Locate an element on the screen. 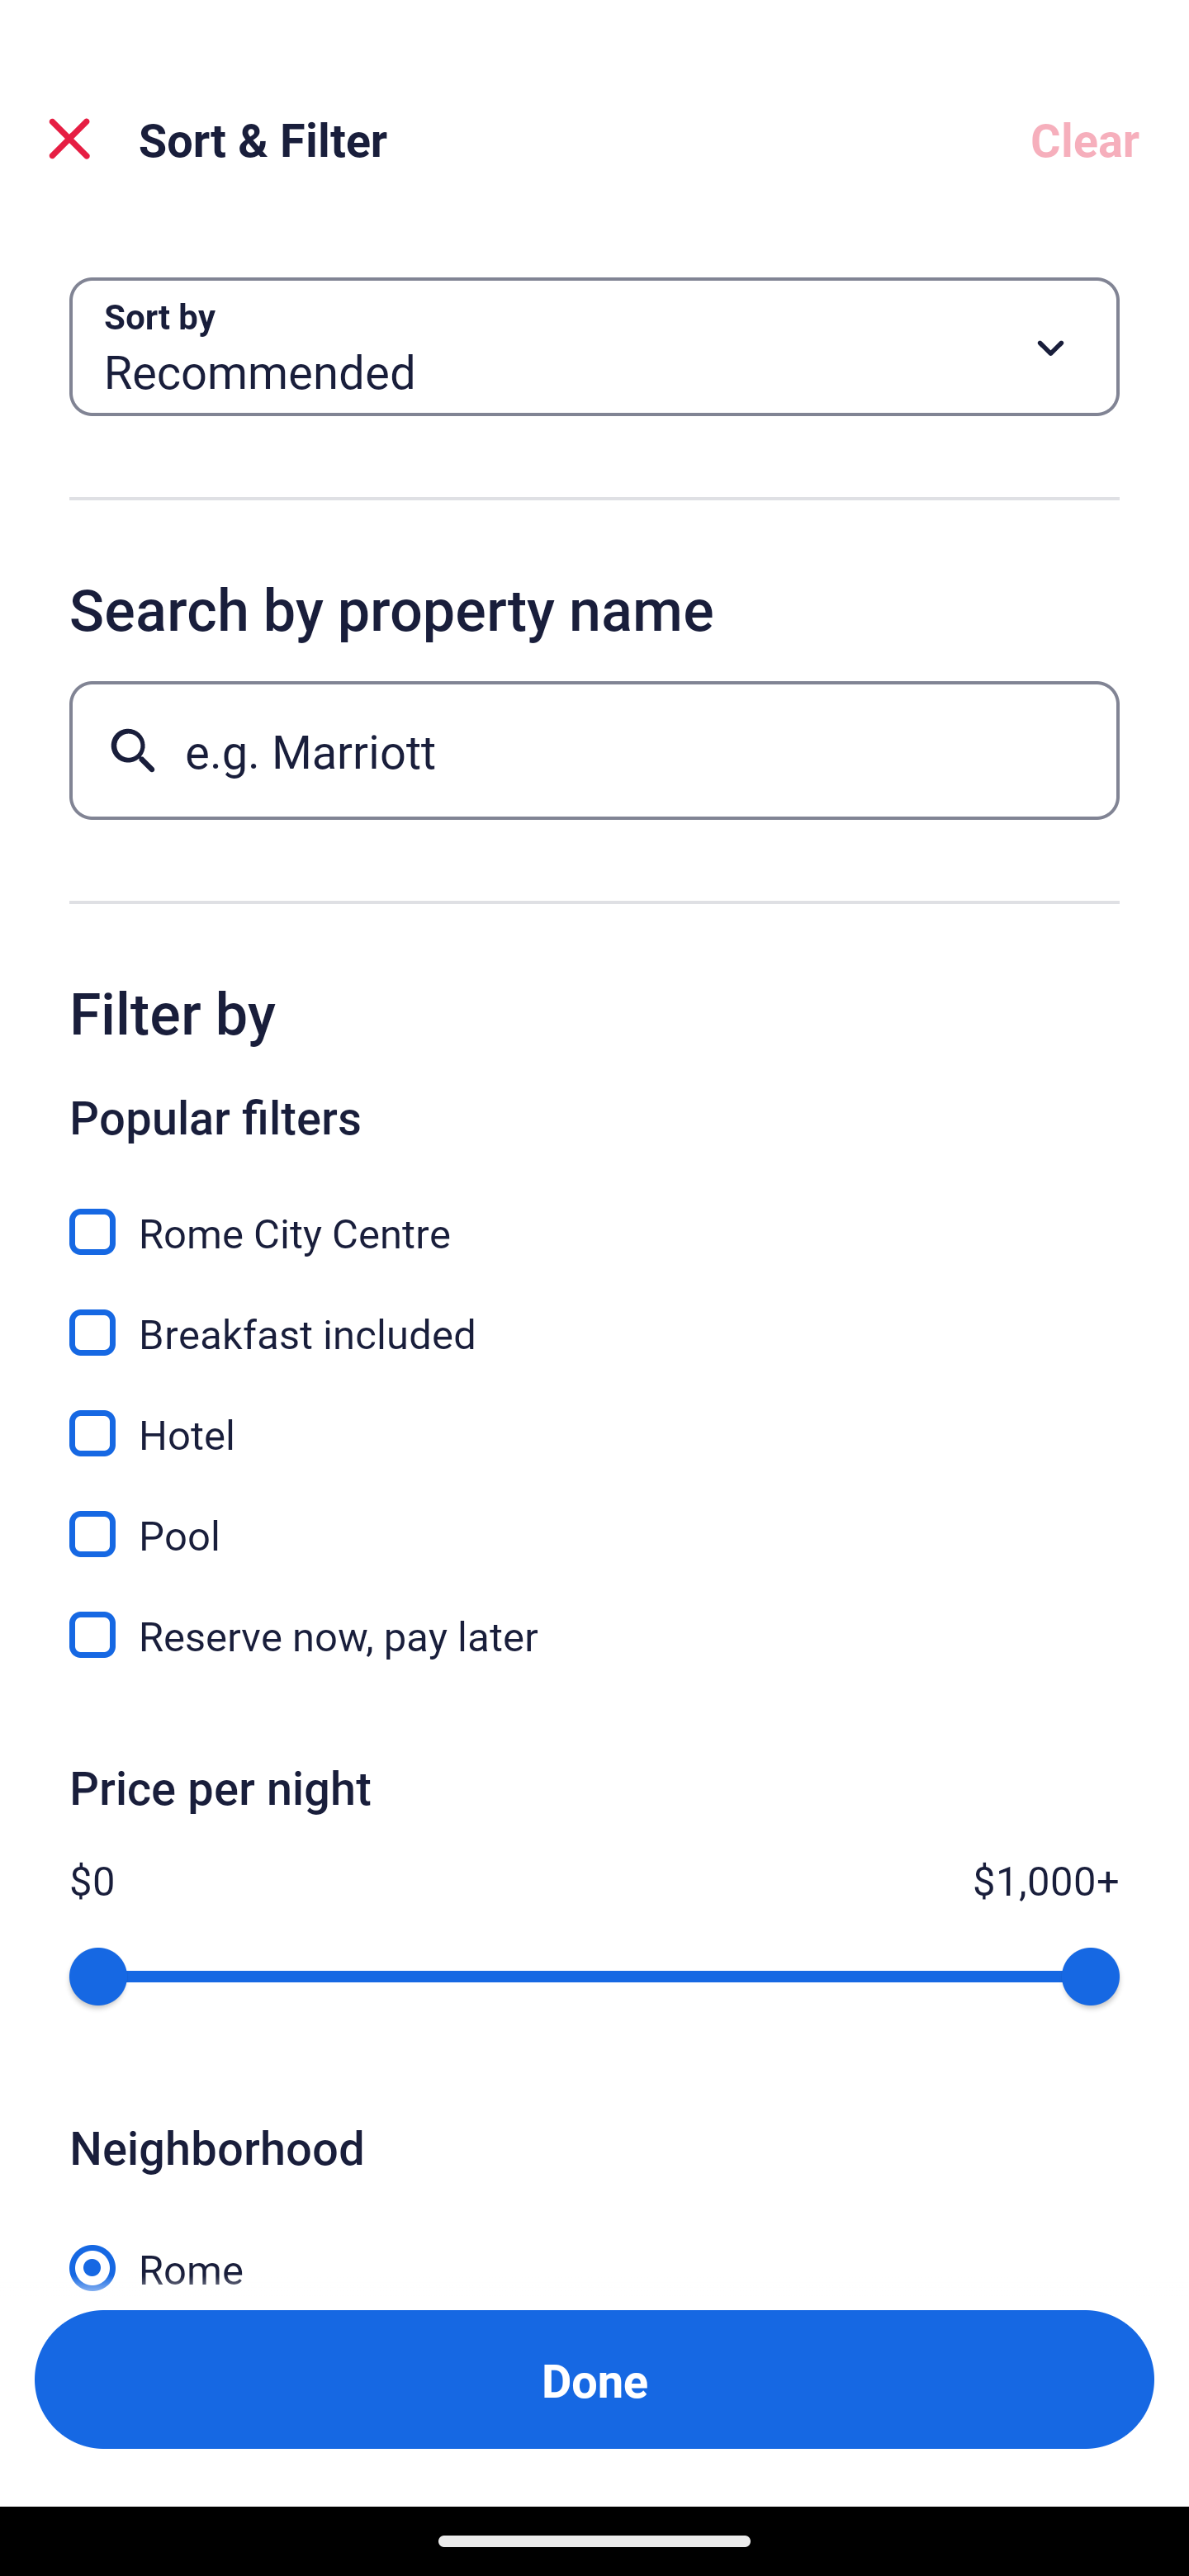 The width and height of the screenshot is (1189, 2576). Pool, Pool is located at coordinates (594, 1516).